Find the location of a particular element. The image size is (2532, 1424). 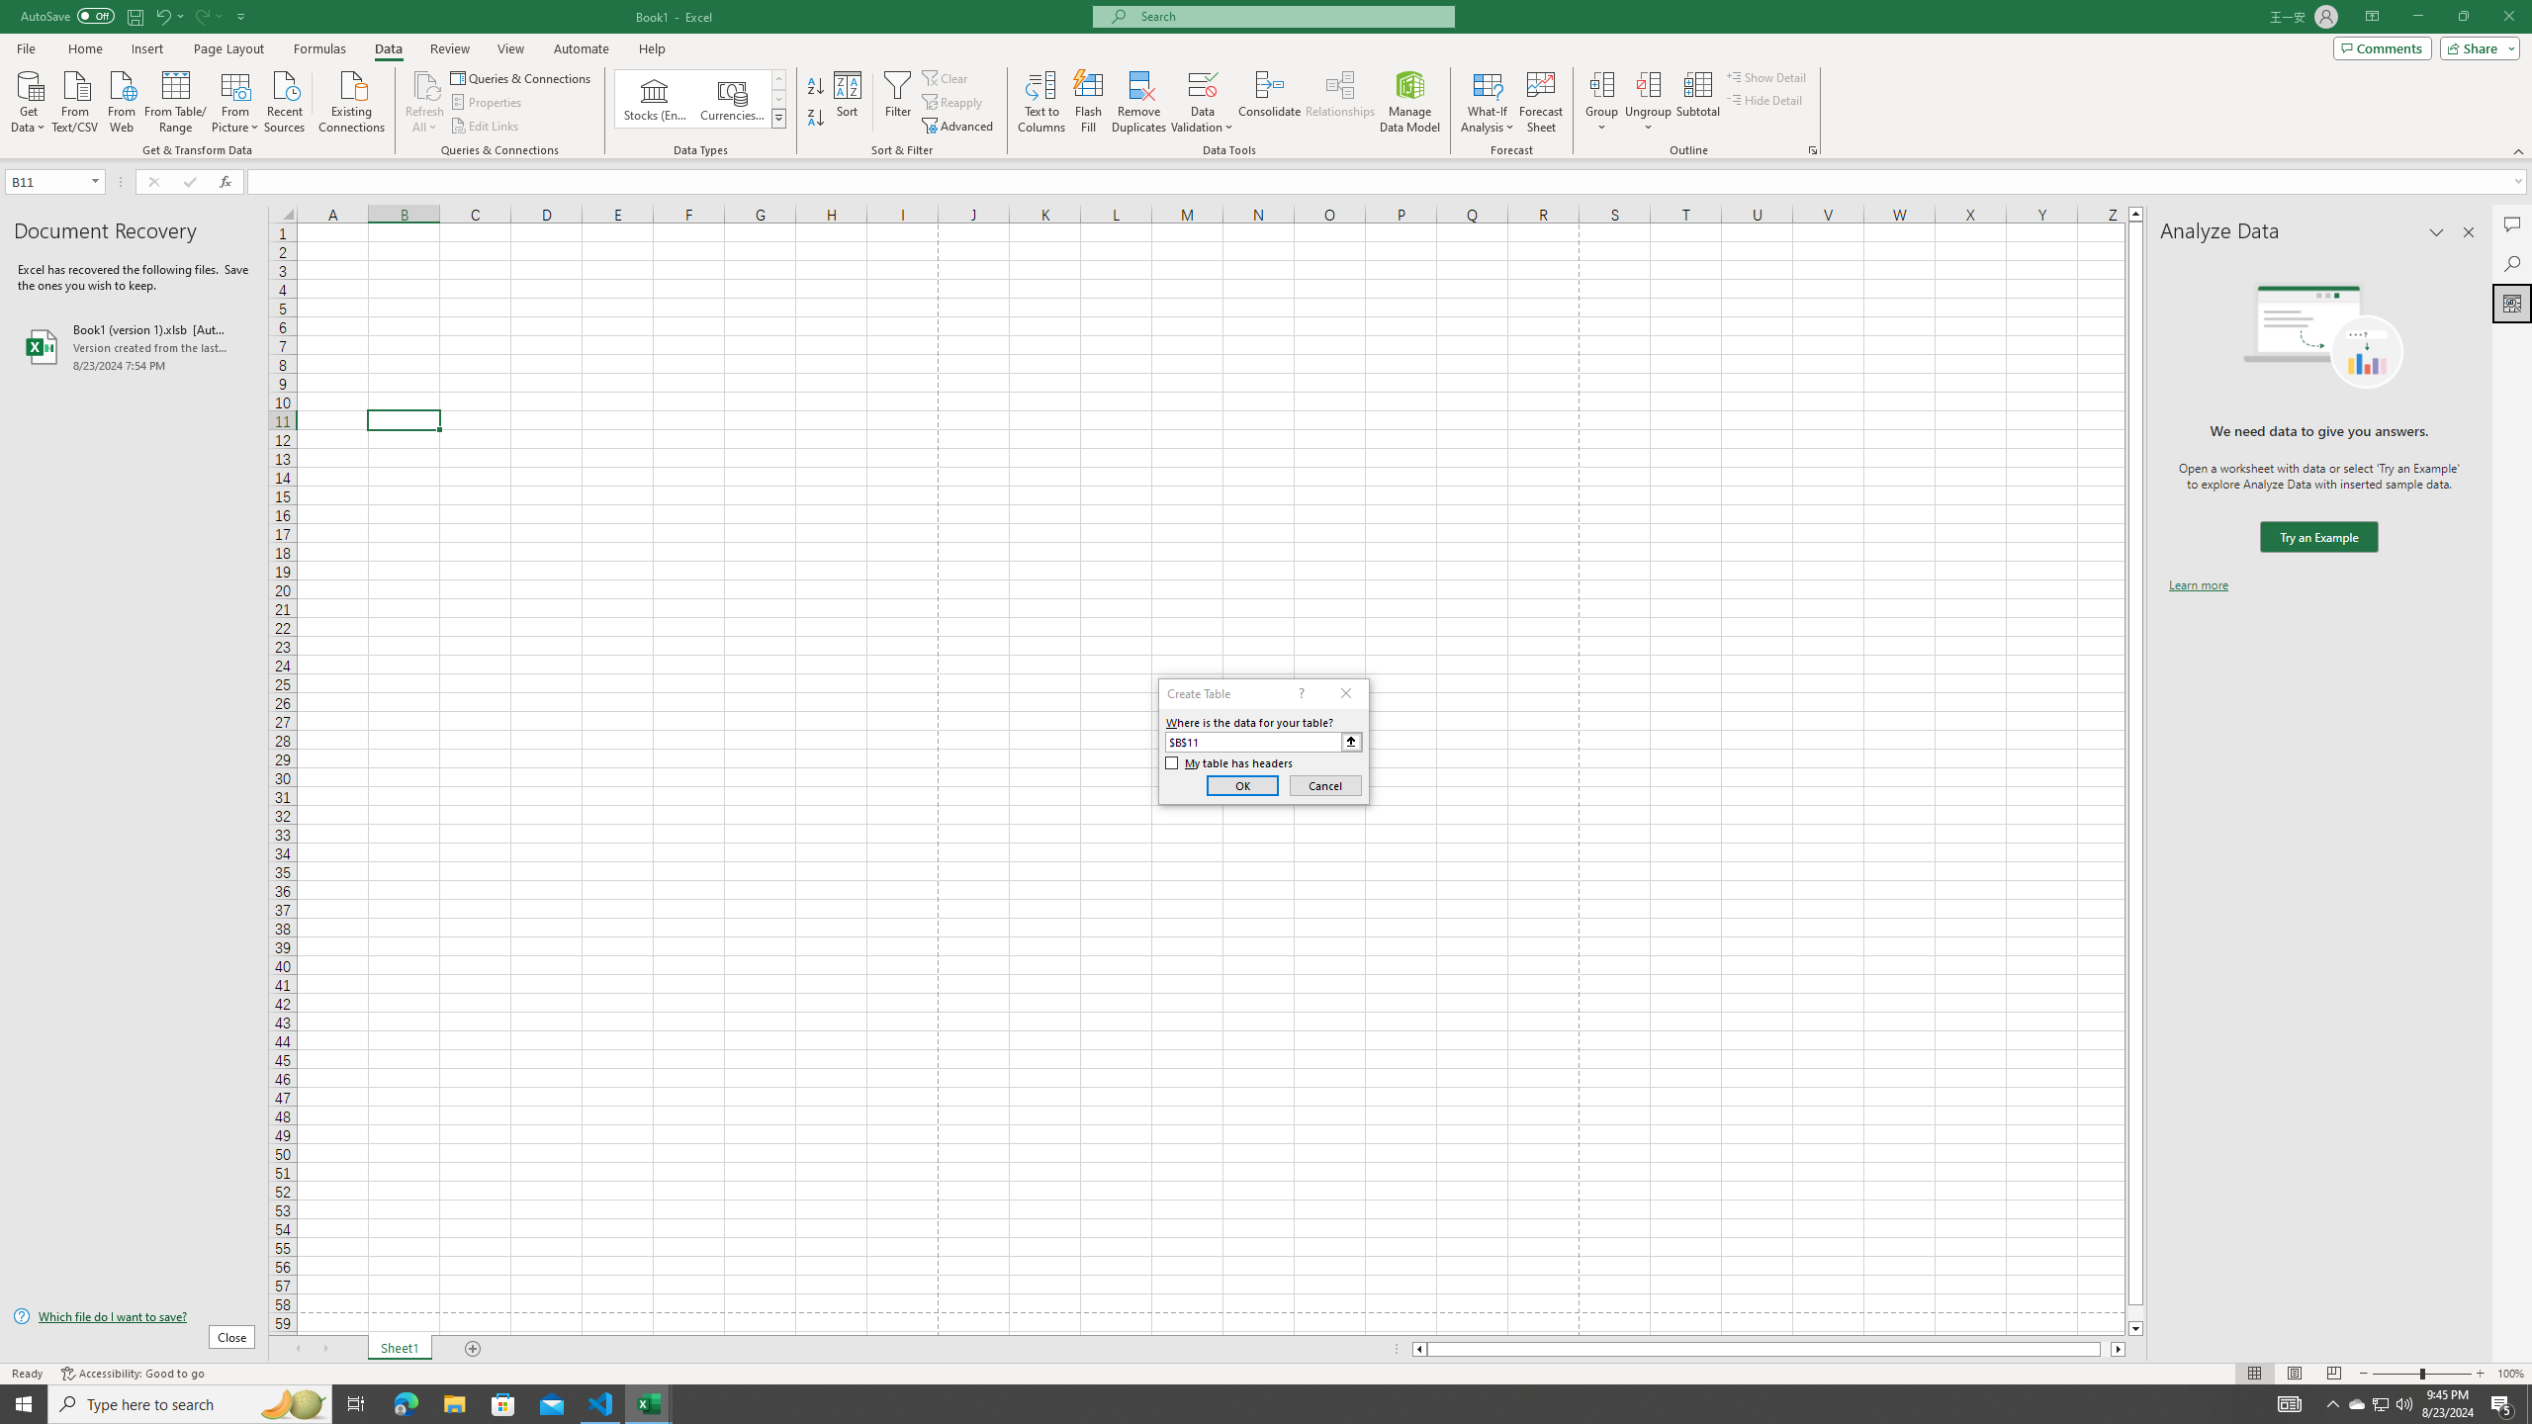

Analyze Data is located at coordinates (2512, 303).